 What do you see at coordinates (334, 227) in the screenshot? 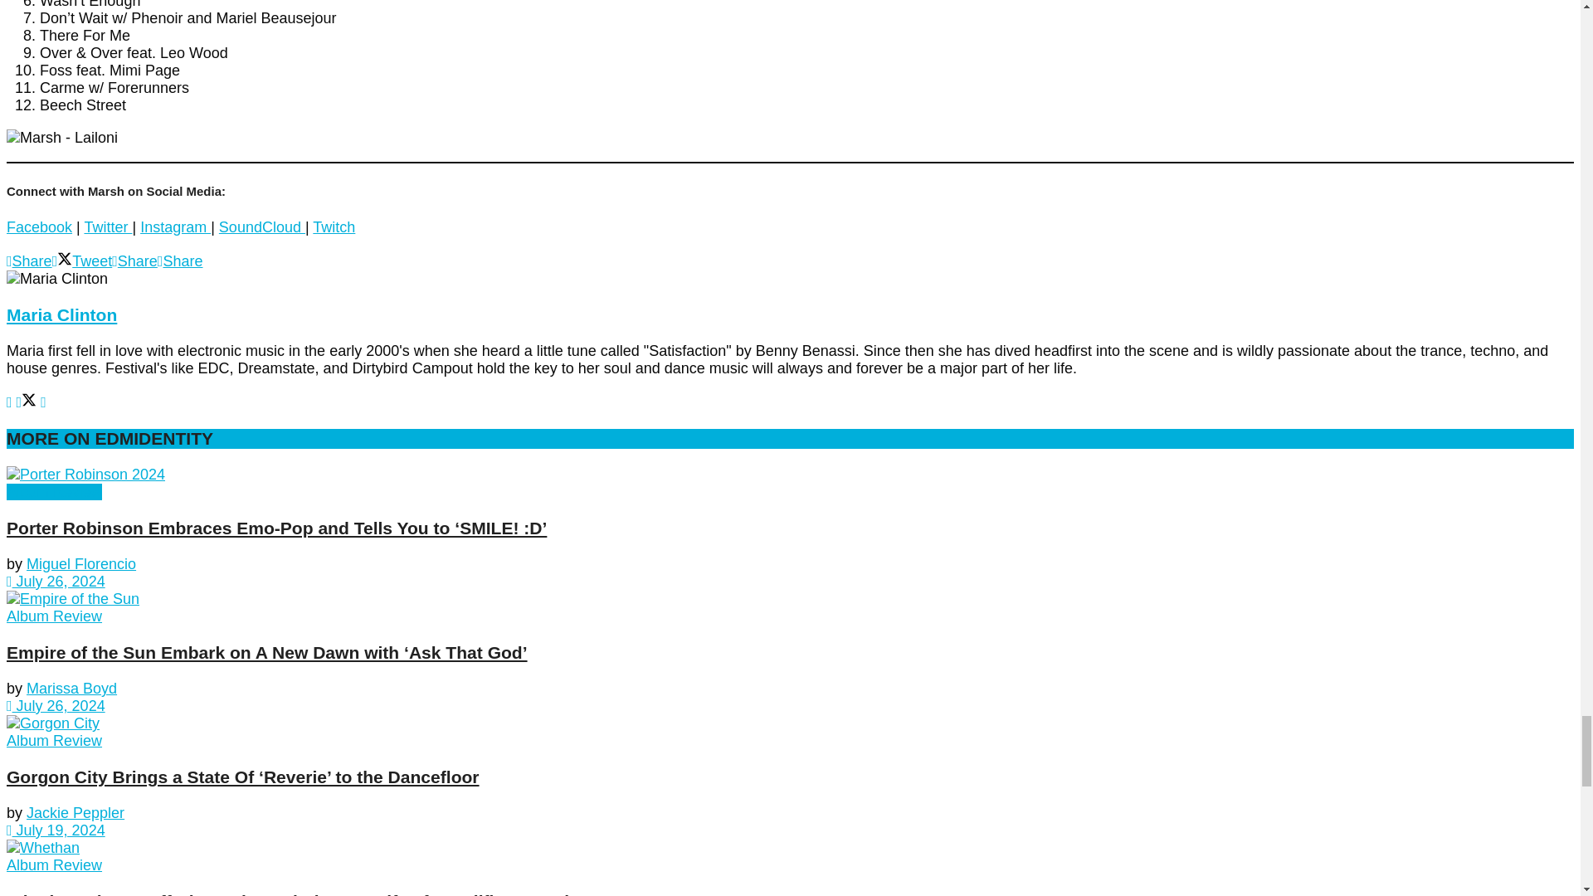
I see `Twitch` at bounding box center [334, 227].